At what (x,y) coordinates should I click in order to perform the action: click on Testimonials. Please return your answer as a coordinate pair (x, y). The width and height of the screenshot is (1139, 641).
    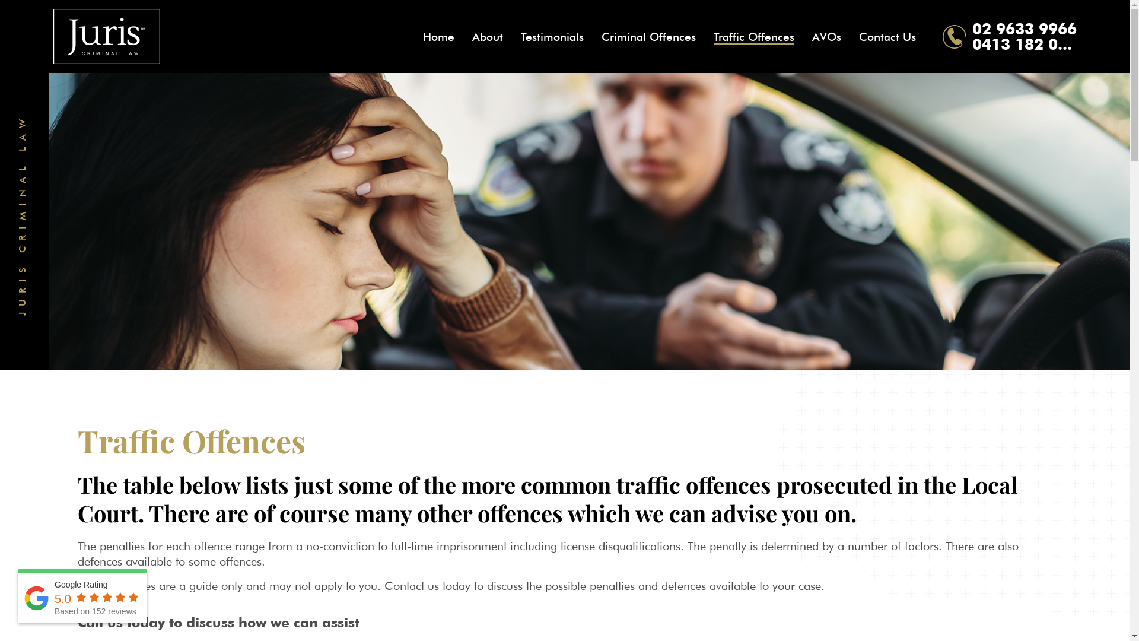
    Looking at the image, I should click on (552, 37).